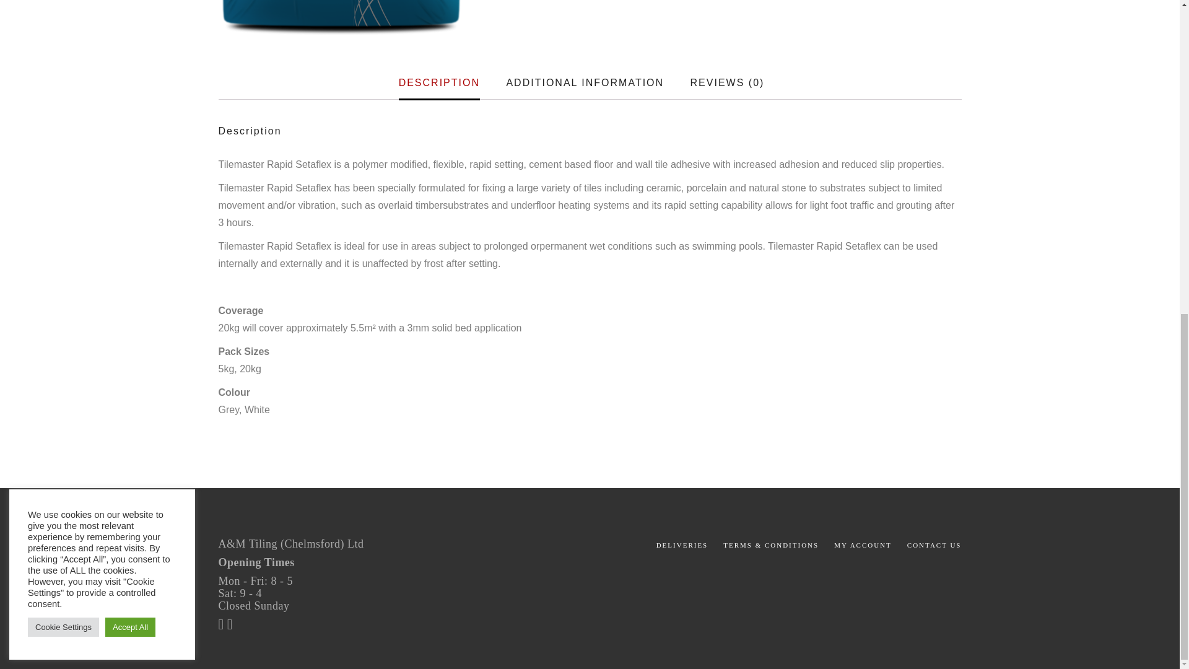  What do you see at coordinates (341, 18) in the screenshot?
I see `RapidSetaflexGrey-Bag-Image.png` at bounding box center [341, 18].